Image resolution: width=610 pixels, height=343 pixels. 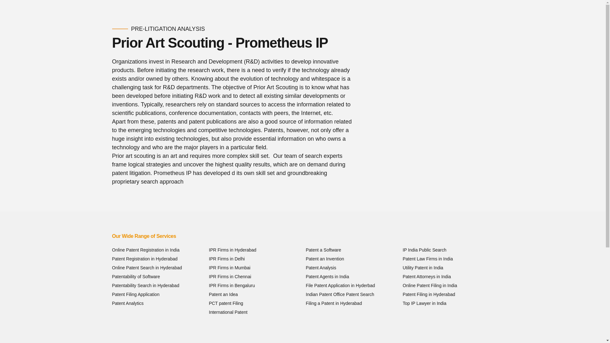 I want to click on IPR Firms in Hyderabad, so click(x=233, y=250).